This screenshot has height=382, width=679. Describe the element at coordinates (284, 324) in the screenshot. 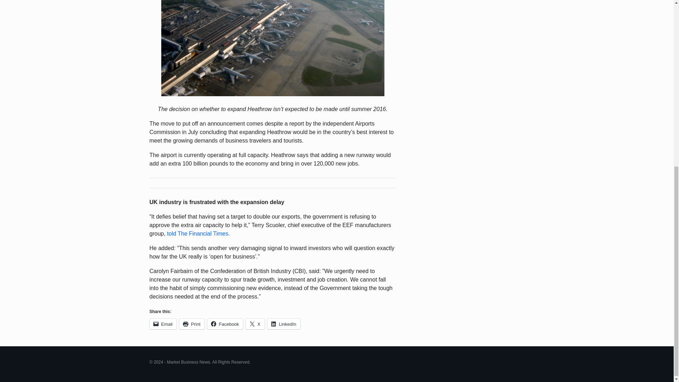

I see `LinkedIn` at that location.